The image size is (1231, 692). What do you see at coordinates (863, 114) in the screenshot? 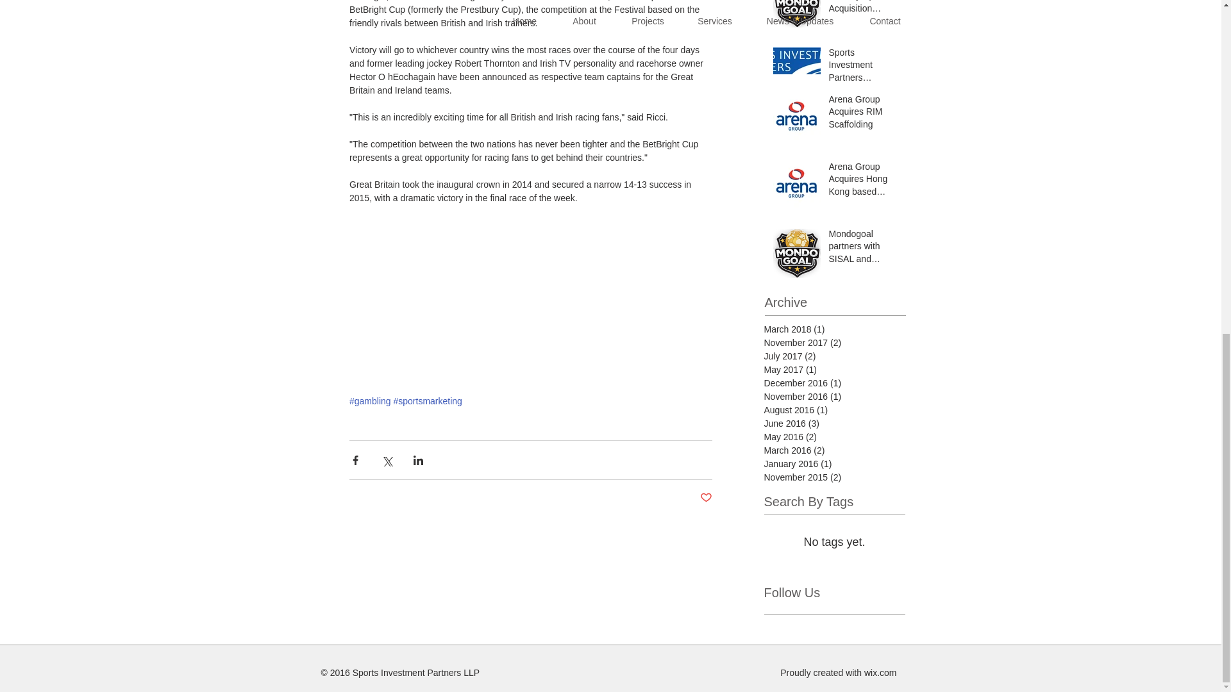
I see `Arena Group Acquires RIM Scaffolding` at bounding box center [863, 114].